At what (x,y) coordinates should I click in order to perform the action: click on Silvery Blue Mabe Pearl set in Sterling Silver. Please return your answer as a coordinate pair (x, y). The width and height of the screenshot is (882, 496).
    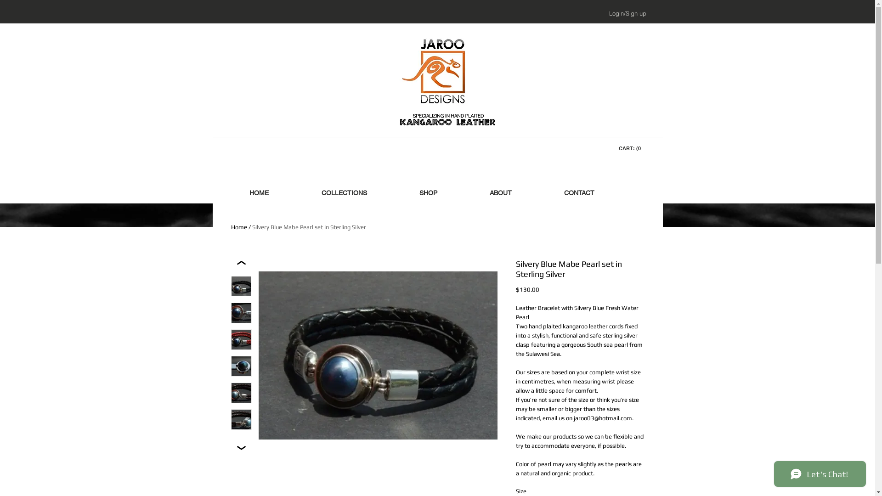
    Looking at the image, I should click on (309, 227).